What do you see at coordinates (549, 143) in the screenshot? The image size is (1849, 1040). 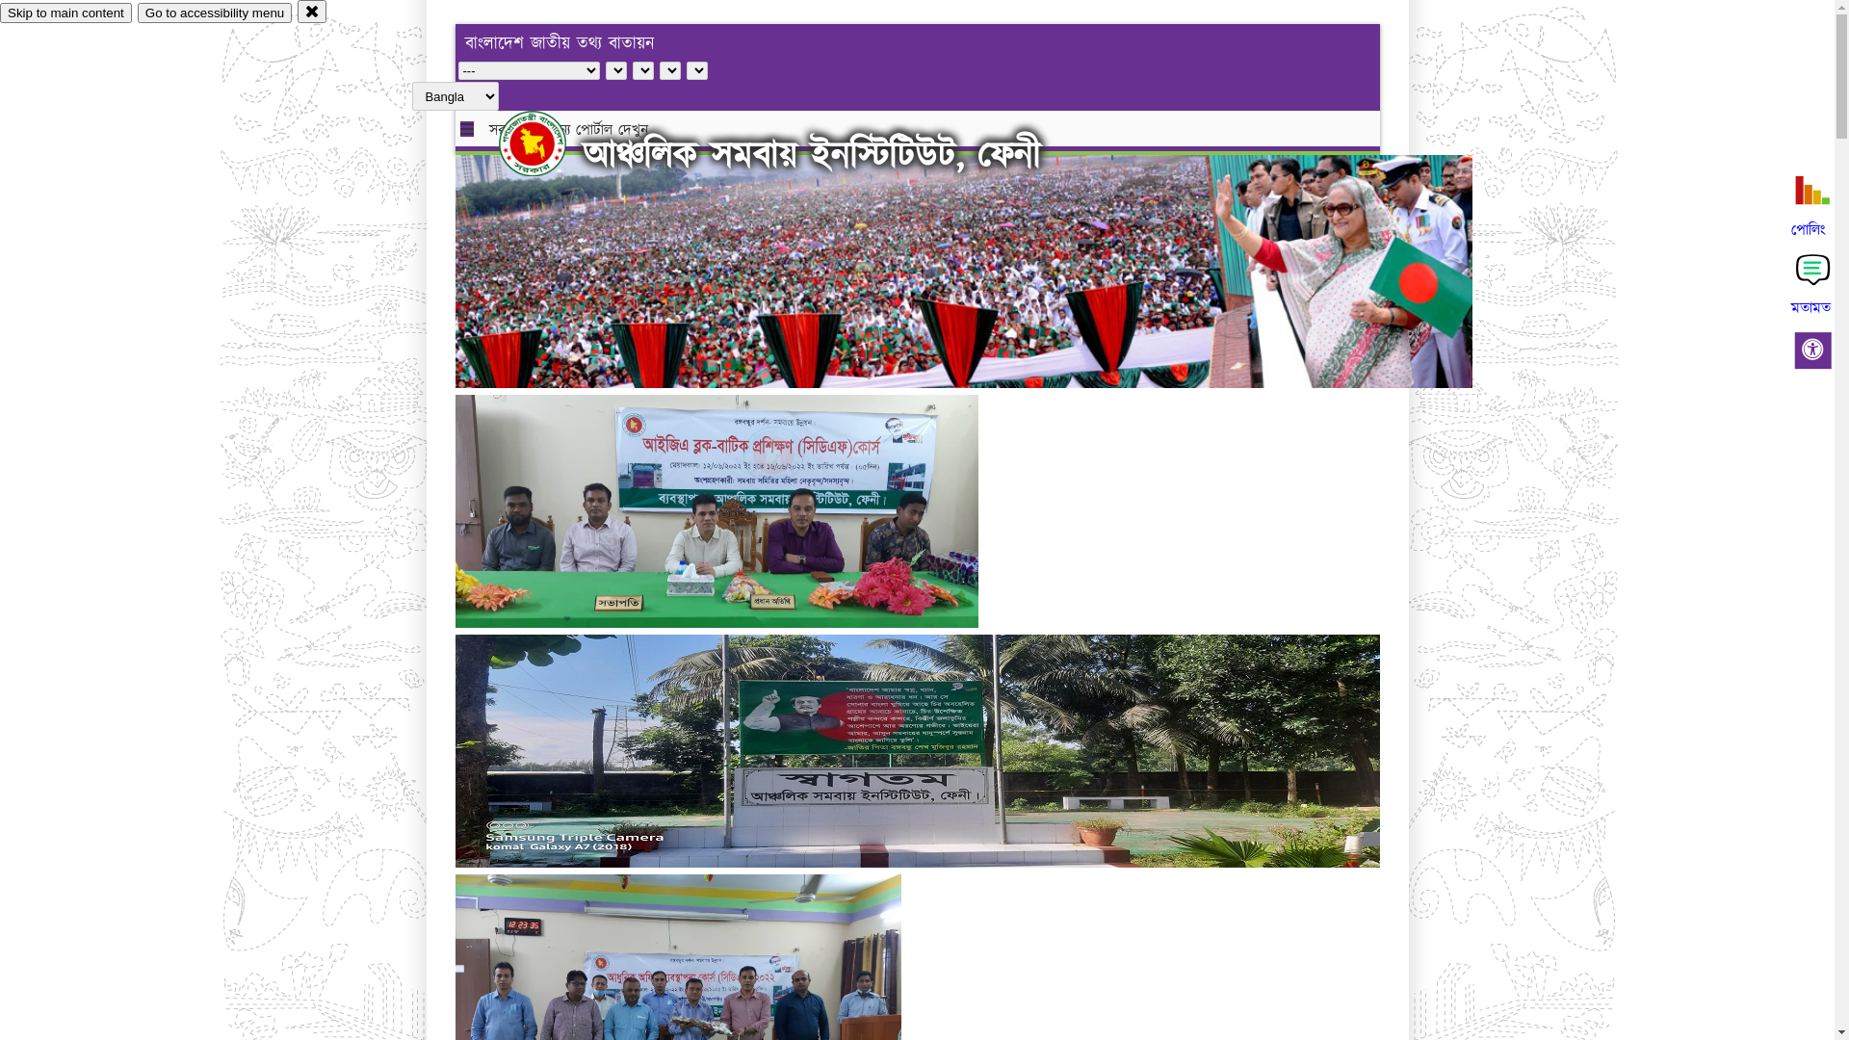 I see `
                
            ` at bounding box center [549, 143].